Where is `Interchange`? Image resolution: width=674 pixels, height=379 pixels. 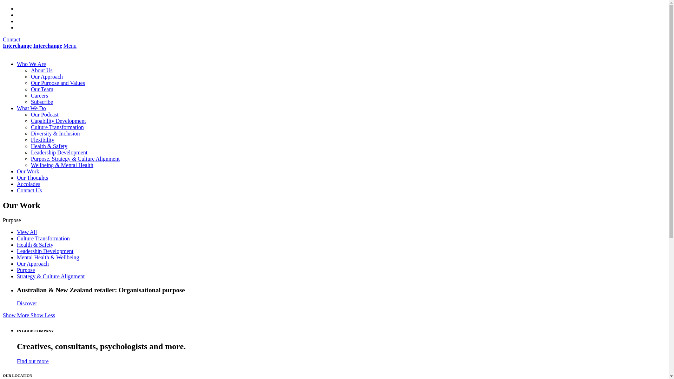 Interchange is located at coordinates (47, 46).